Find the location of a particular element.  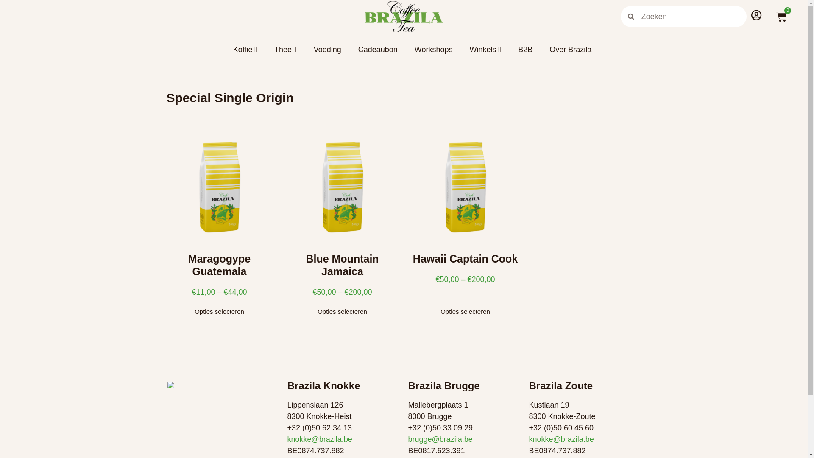

knokke@brazila.be is located at coordinates (561, 439).